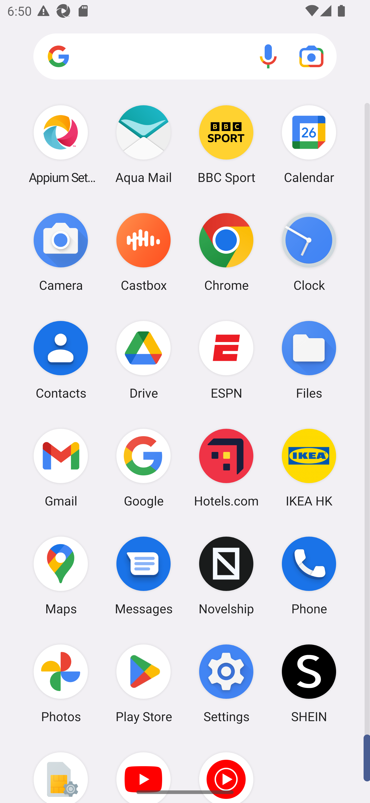  What do you see at coordinates (143, 683) in the screenshot?
I see `Play Store` at bounding box center [143, 683].